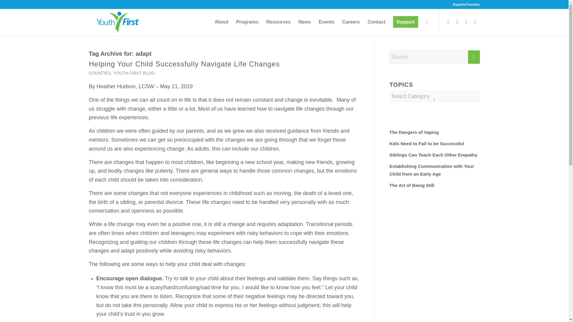  I want to click on Read: Kids Need to Fail to be Successful, so click(427, 144).